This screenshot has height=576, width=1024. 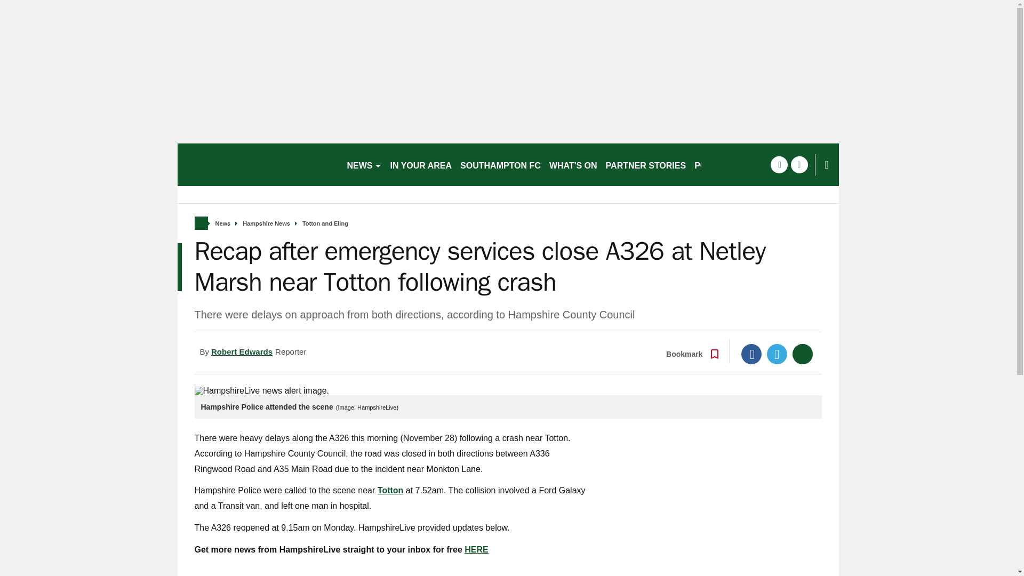 What do you see at coordinates (364, 164) in the screenshot?
I see `NEWS` at bounding box center [364, 164].